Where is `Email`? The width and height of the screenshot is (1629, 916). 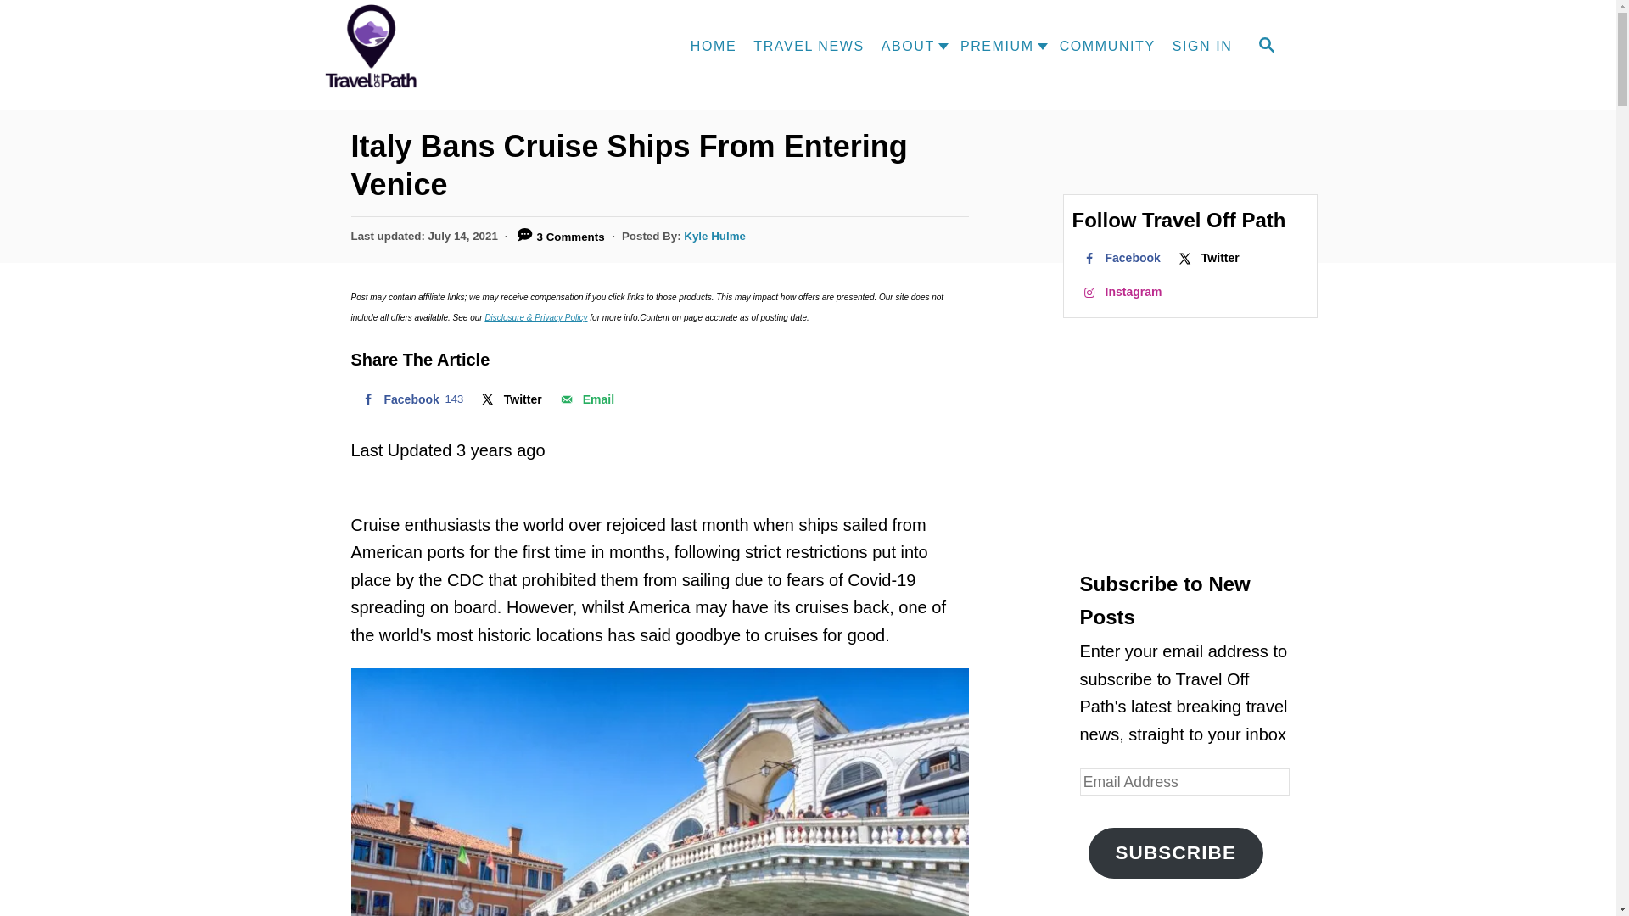 Email is located at coordinates (585, 399).